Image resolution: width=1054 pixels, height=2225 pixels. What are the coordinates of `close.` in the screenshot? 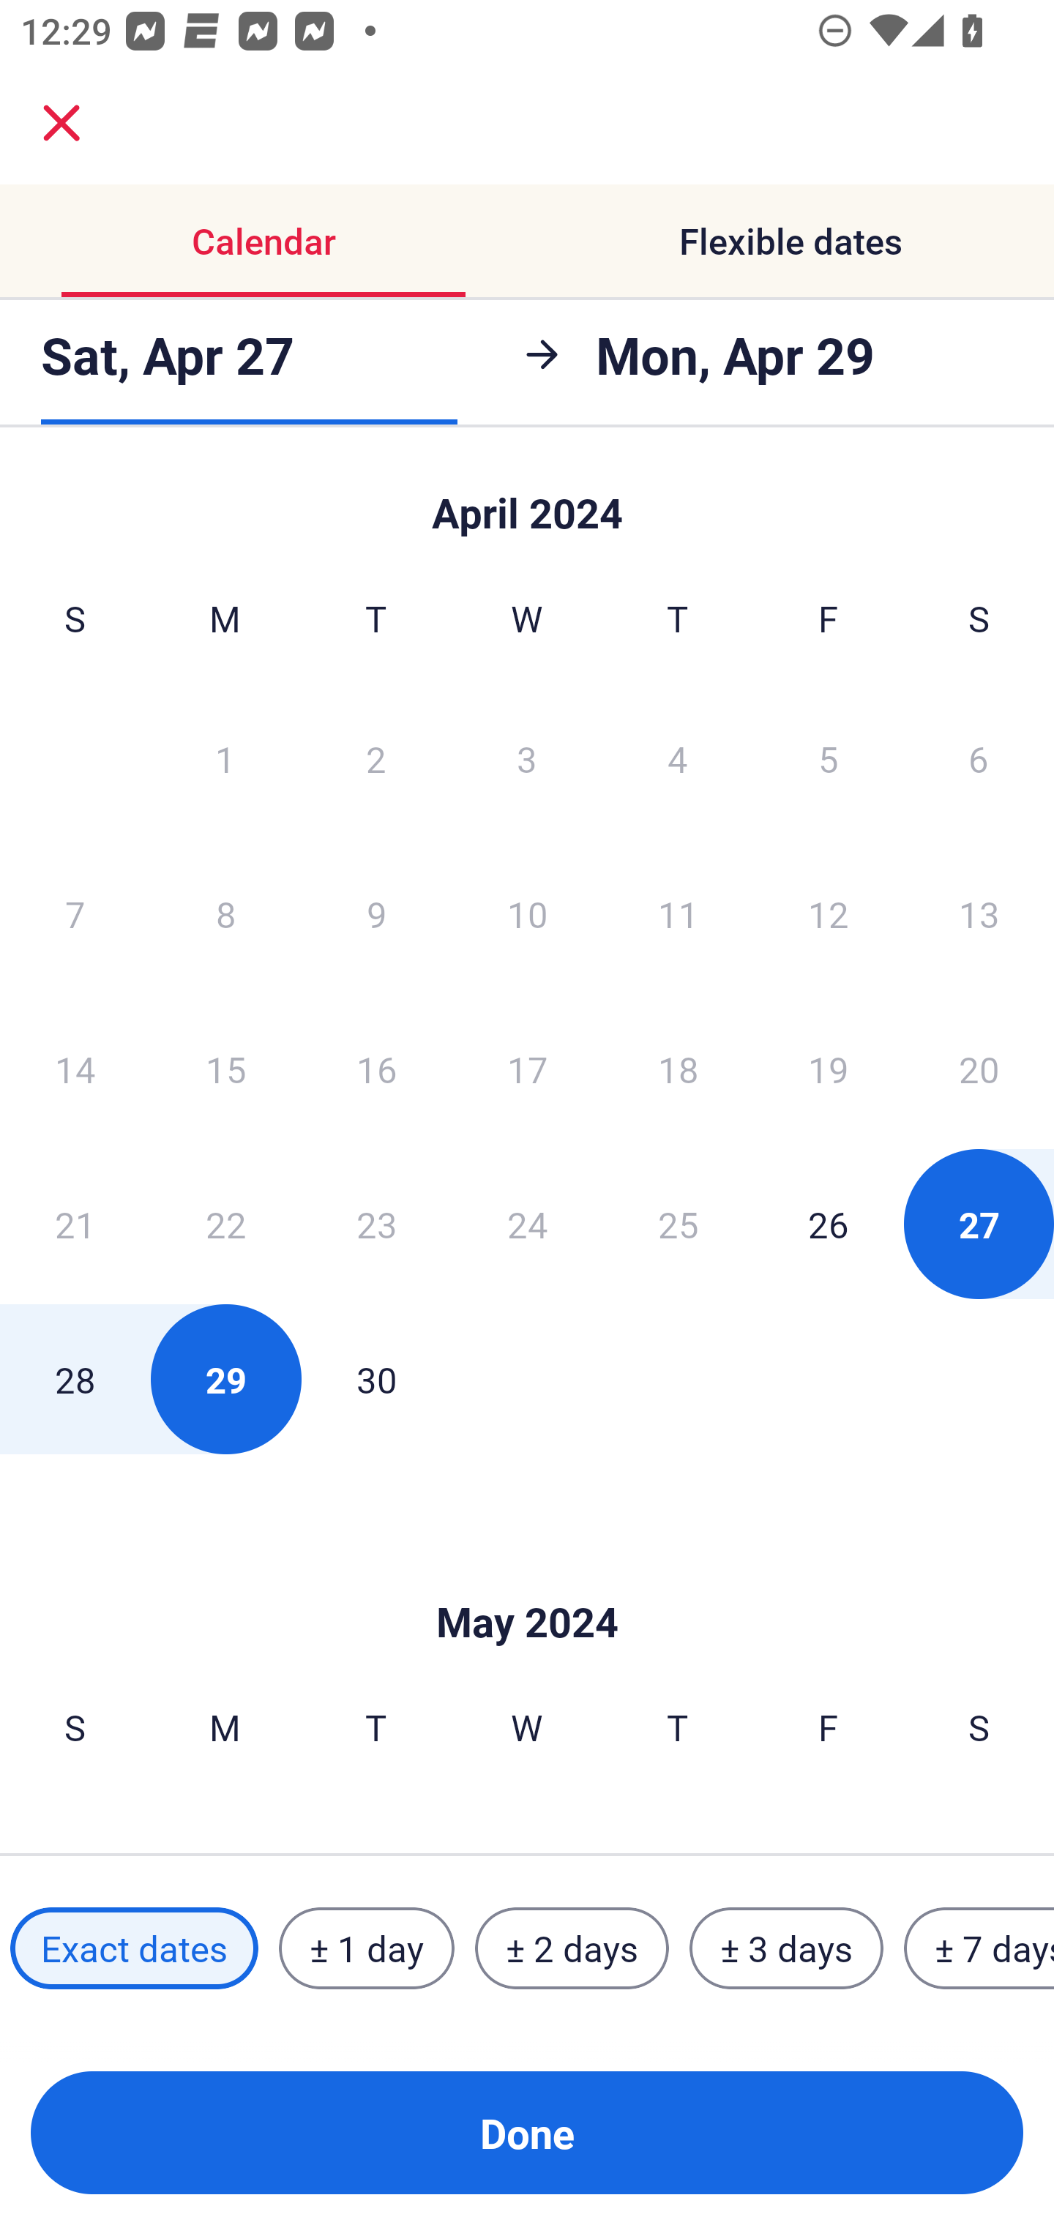 It's located at (61, 123).